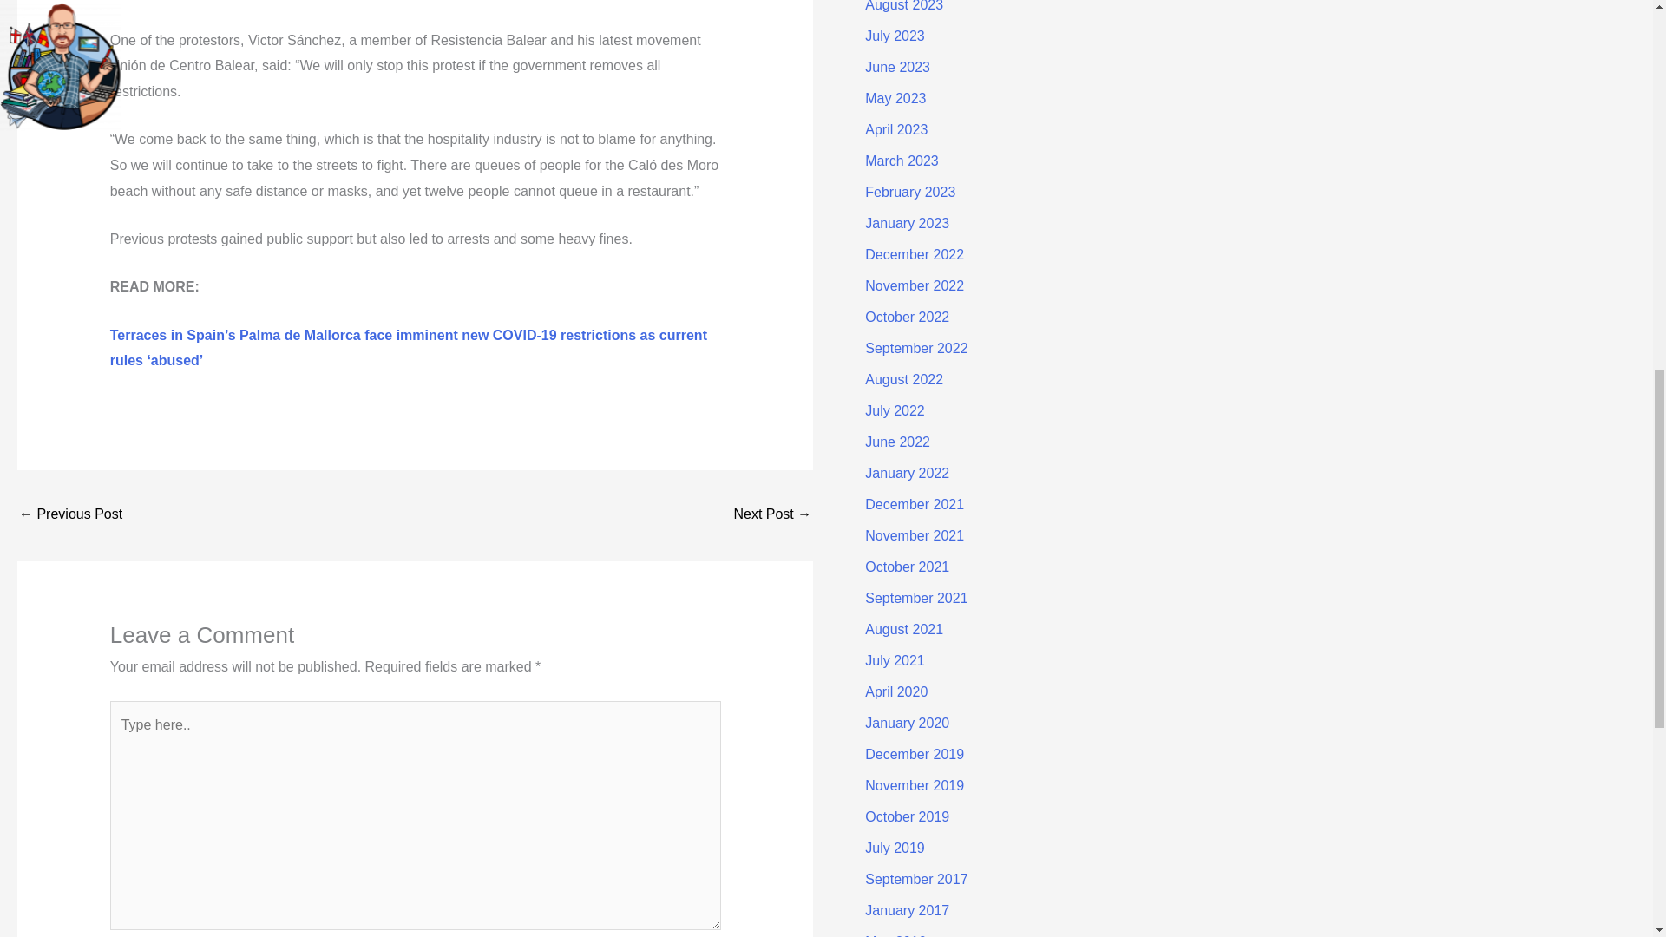 The width and height of the screenshot is (1666, 937). What do you see at coordinates (894, 36) in the screenshot?
I see `July 2023` at bounding box center [894, 36].